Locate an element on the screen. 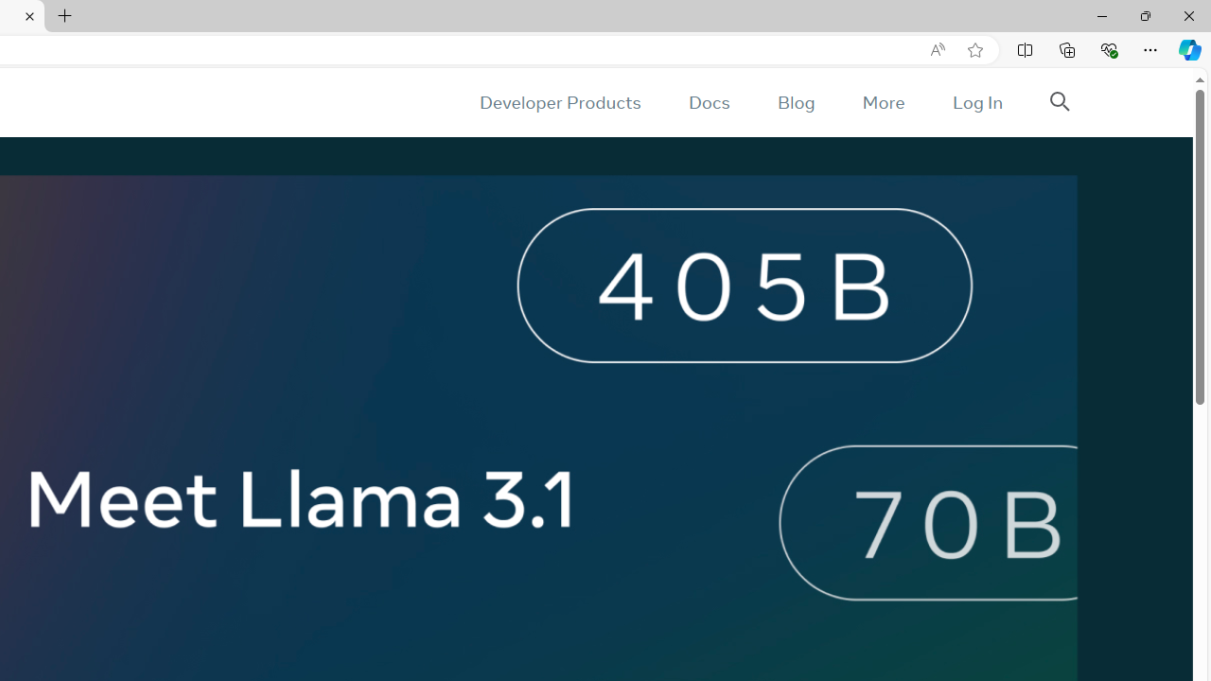  Developer Products is located at coordinates (560, 102).